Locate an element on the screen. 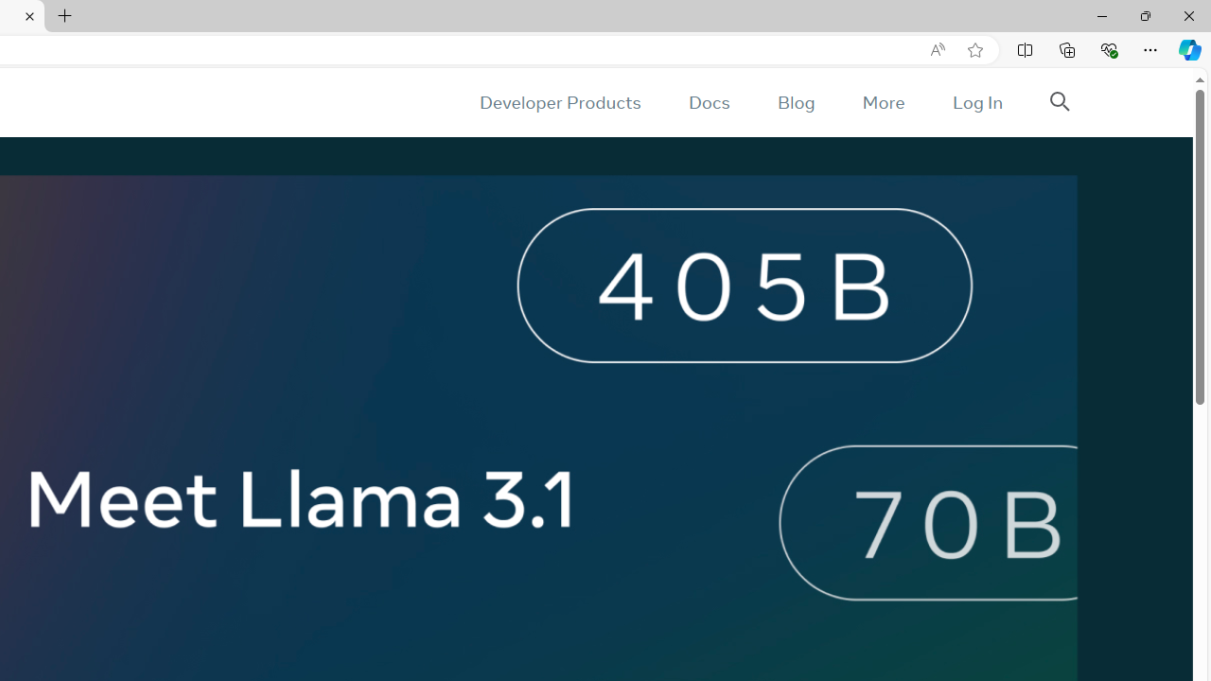  Developer Products is located at coordinates (560, 102).